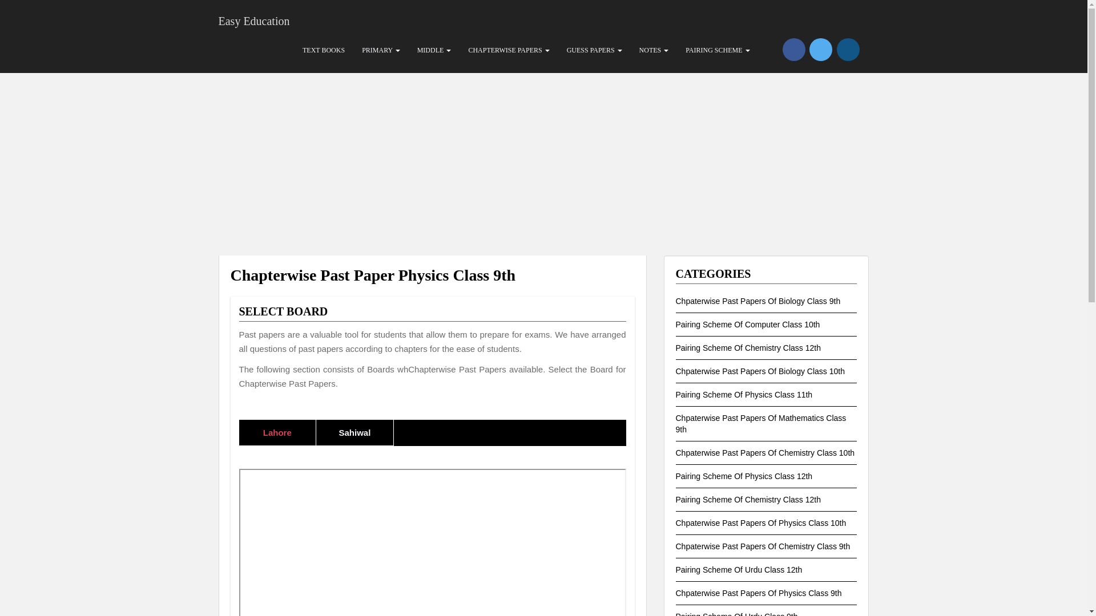 This screenshot has height=616, width=1096. What do you see at coordinates (744, 476) in the screenshot?
I see `Pairing Scheme Of Physics Class 12th` at bounding box center [744, 476].